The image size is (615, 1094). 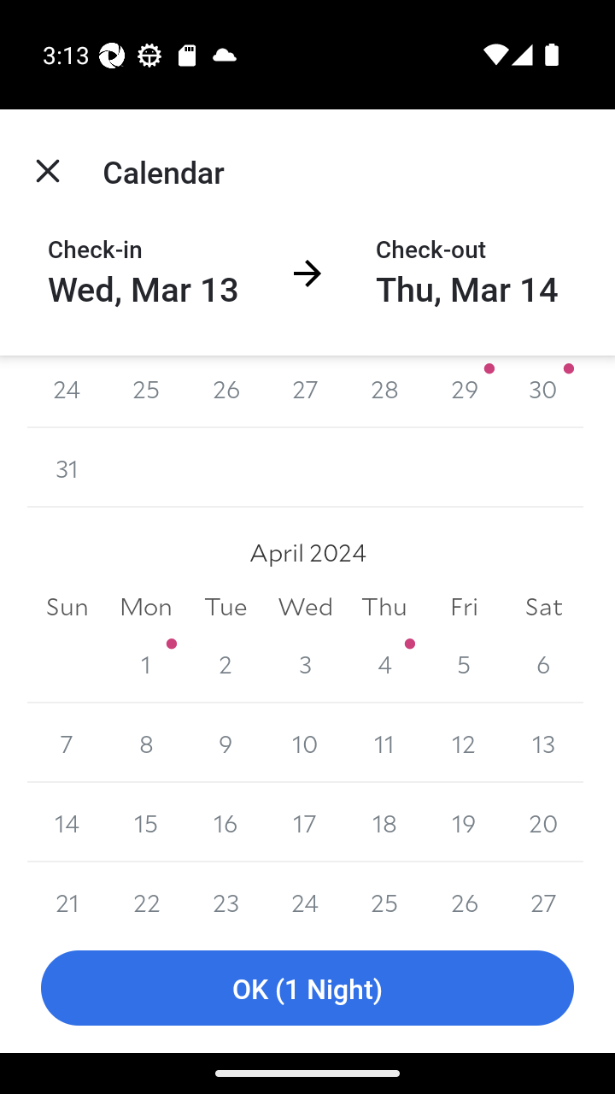 I want to click on 23 23 April 2024, so click(x=225, y=892).